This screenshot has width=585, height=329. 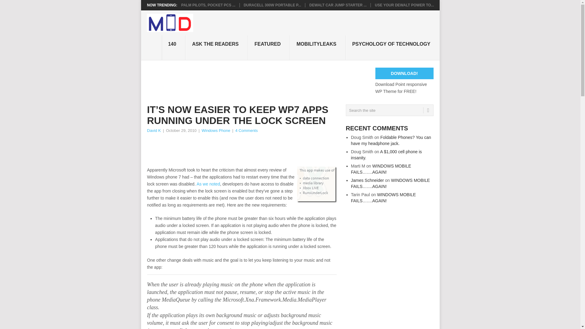 I want to click on David K, so click(x=154, y=130).